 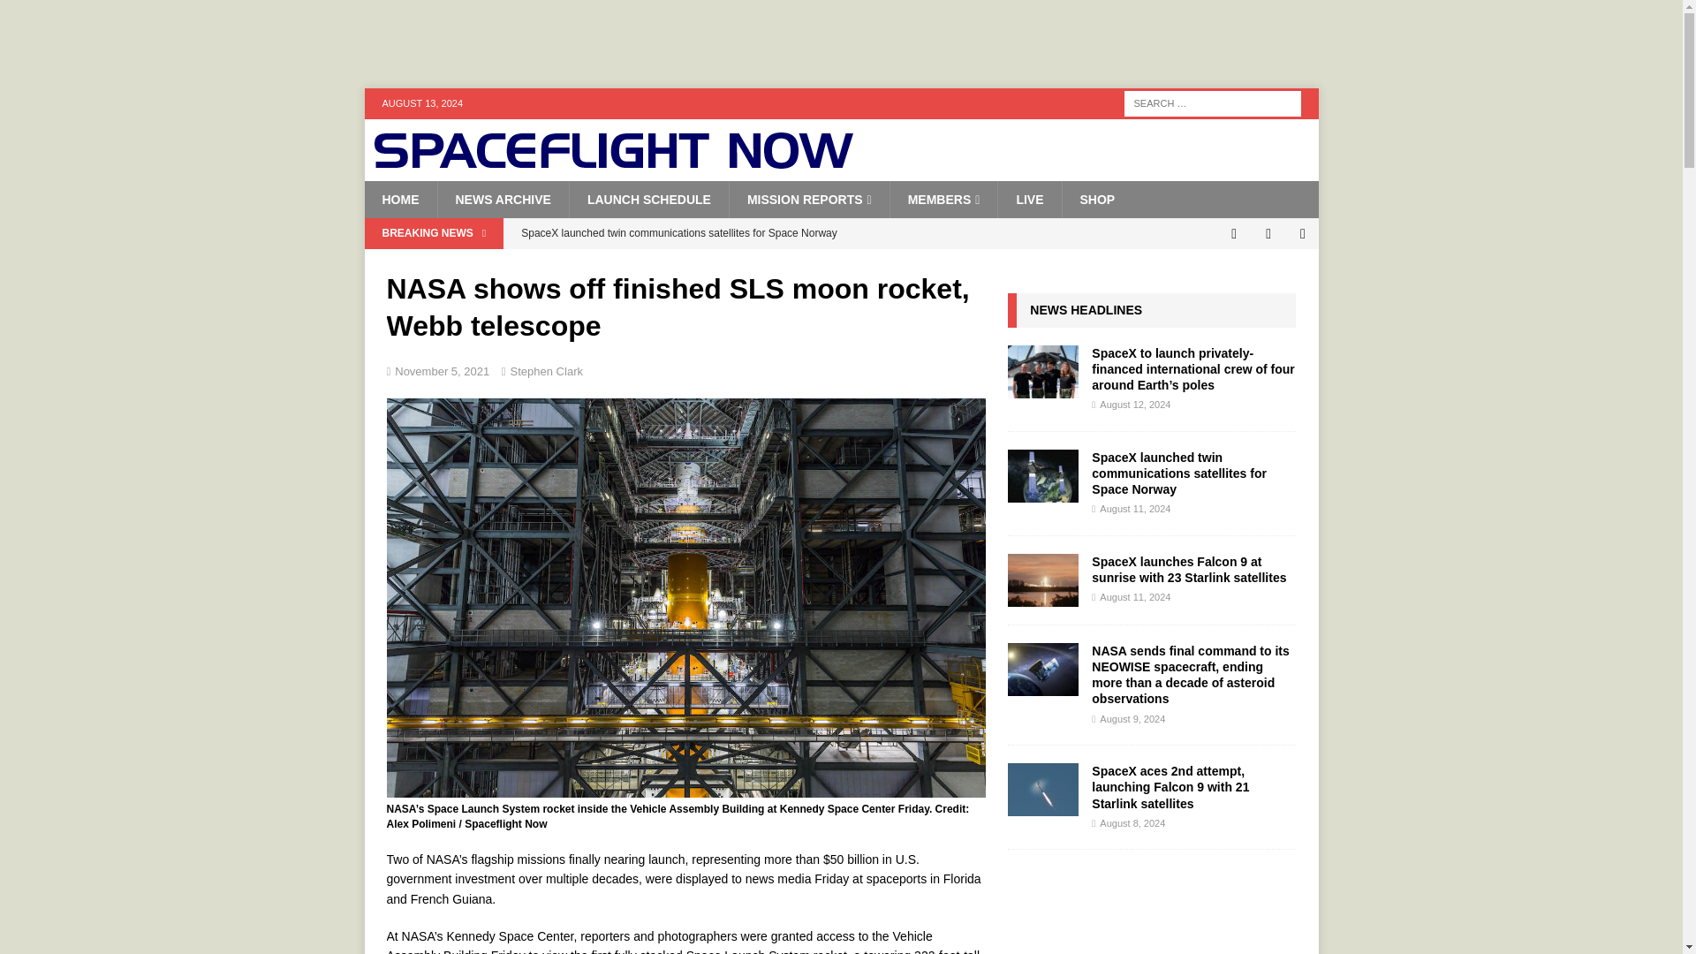 What do you see at coordinates (809, 200) in the screenshot?
I see `MISSION REPORTS` at bounding box center [809, 200].